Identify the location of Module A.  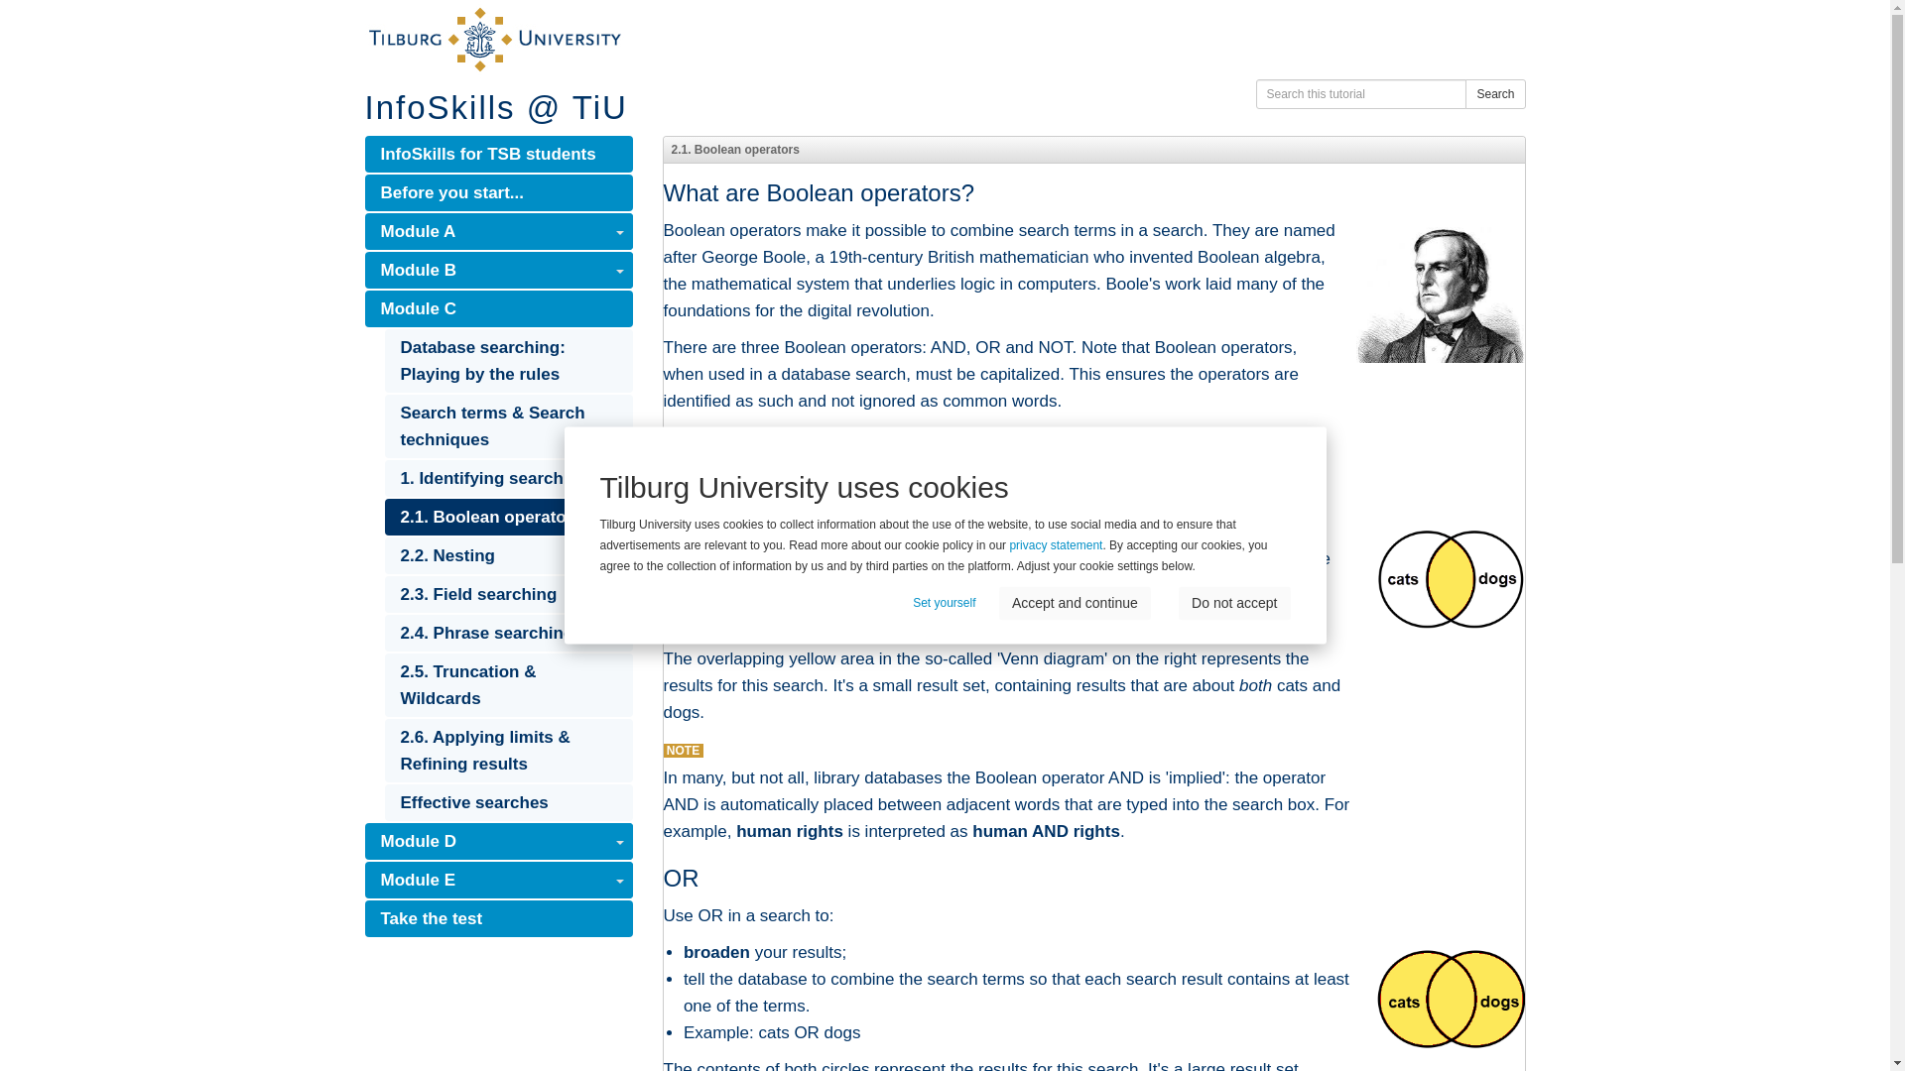
(498, 230).